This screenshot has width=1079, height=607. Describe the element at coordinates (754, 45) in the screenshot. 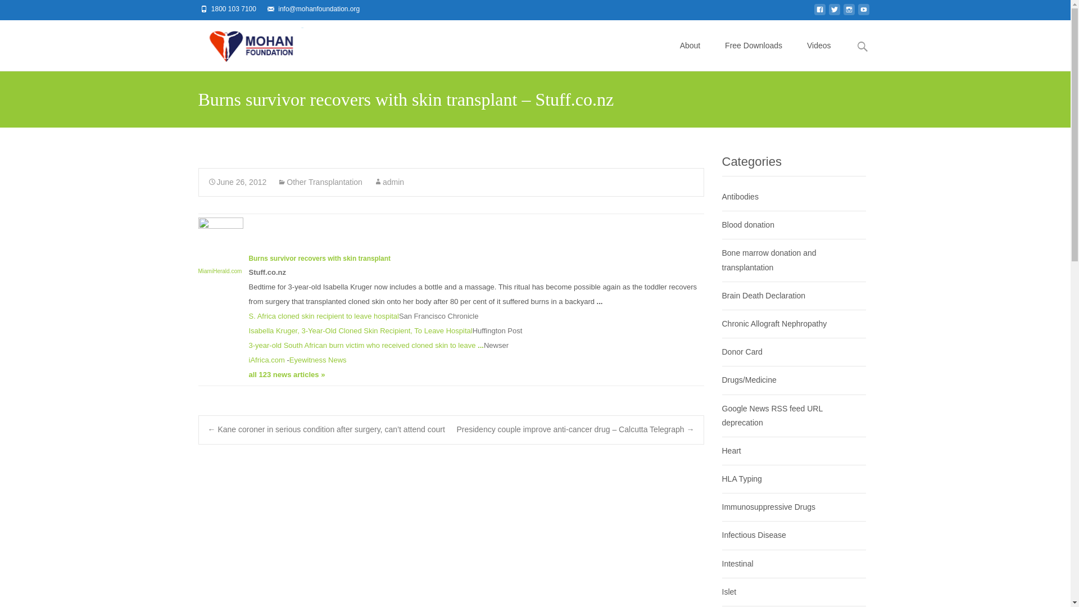

I see `Free Downloads` at that location.